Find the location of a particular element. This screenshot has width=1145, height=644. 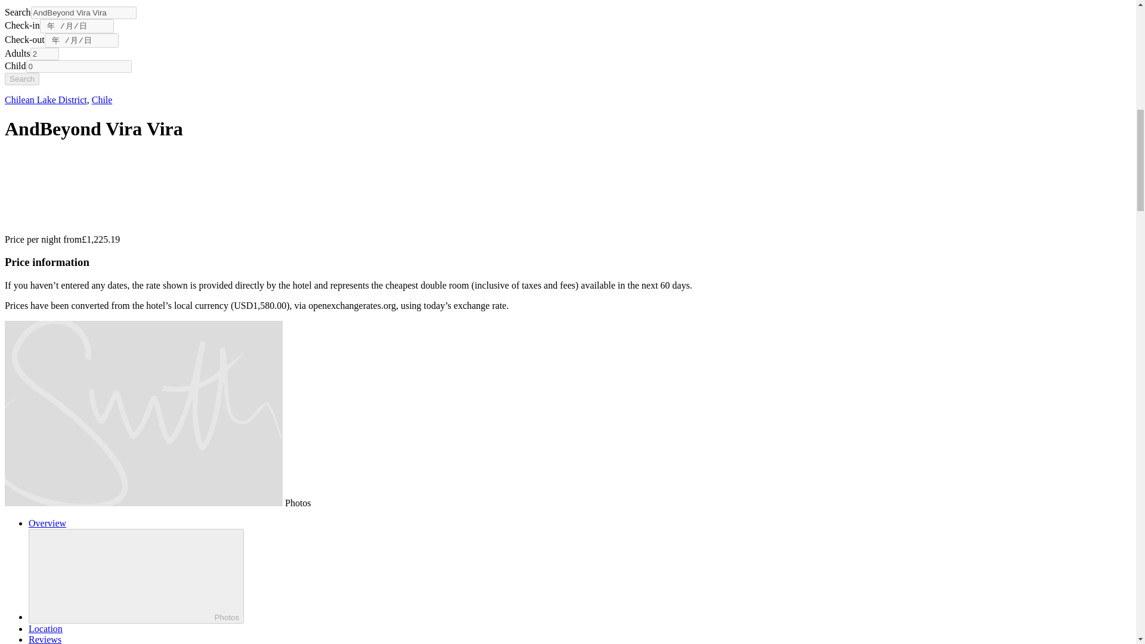

Chilean Lake District is located at coordinates (45, 100).